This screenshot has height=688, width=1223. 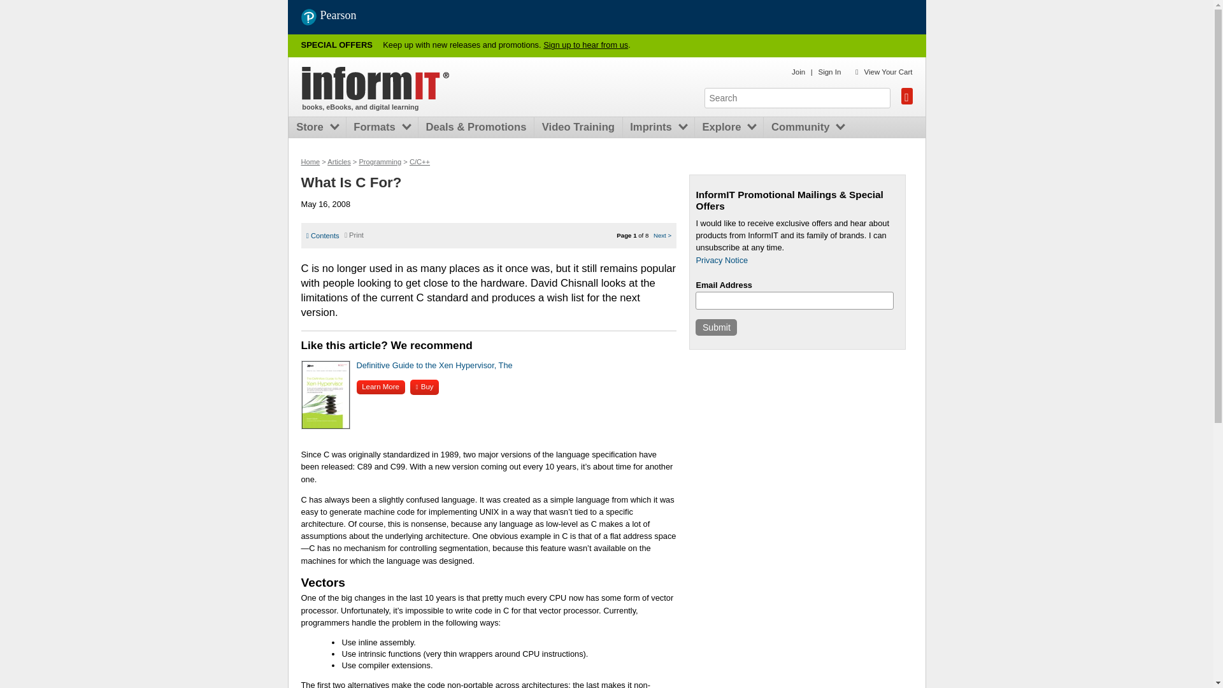 I want to click on Learn More, so click(x=381, y=387).